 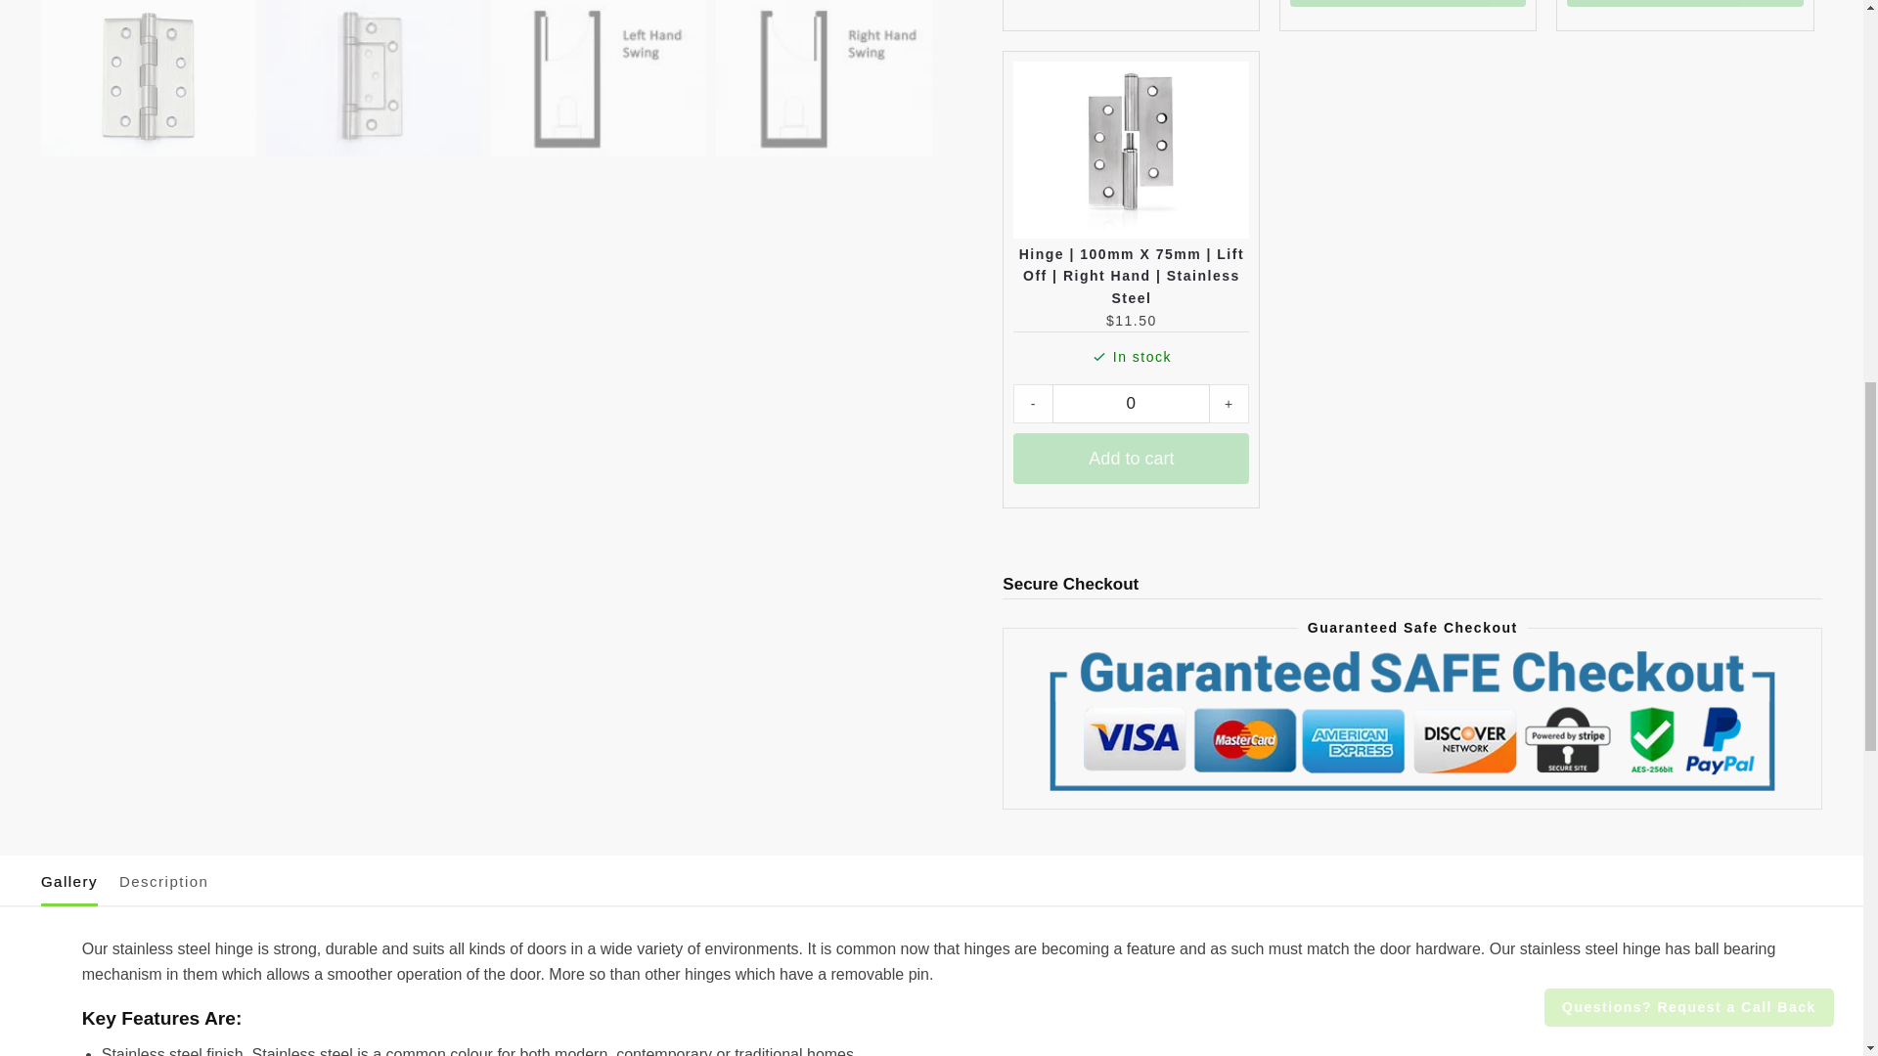 I want to click on Stainless Hirline Hinge, so click(x=374, y=78).